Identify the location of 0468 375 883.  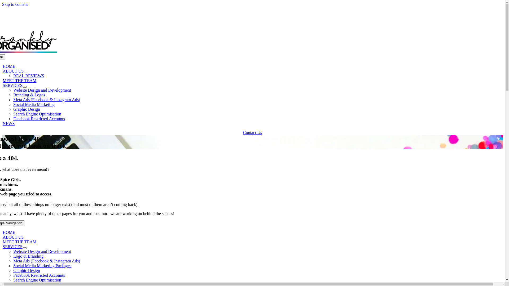
(17, 23).